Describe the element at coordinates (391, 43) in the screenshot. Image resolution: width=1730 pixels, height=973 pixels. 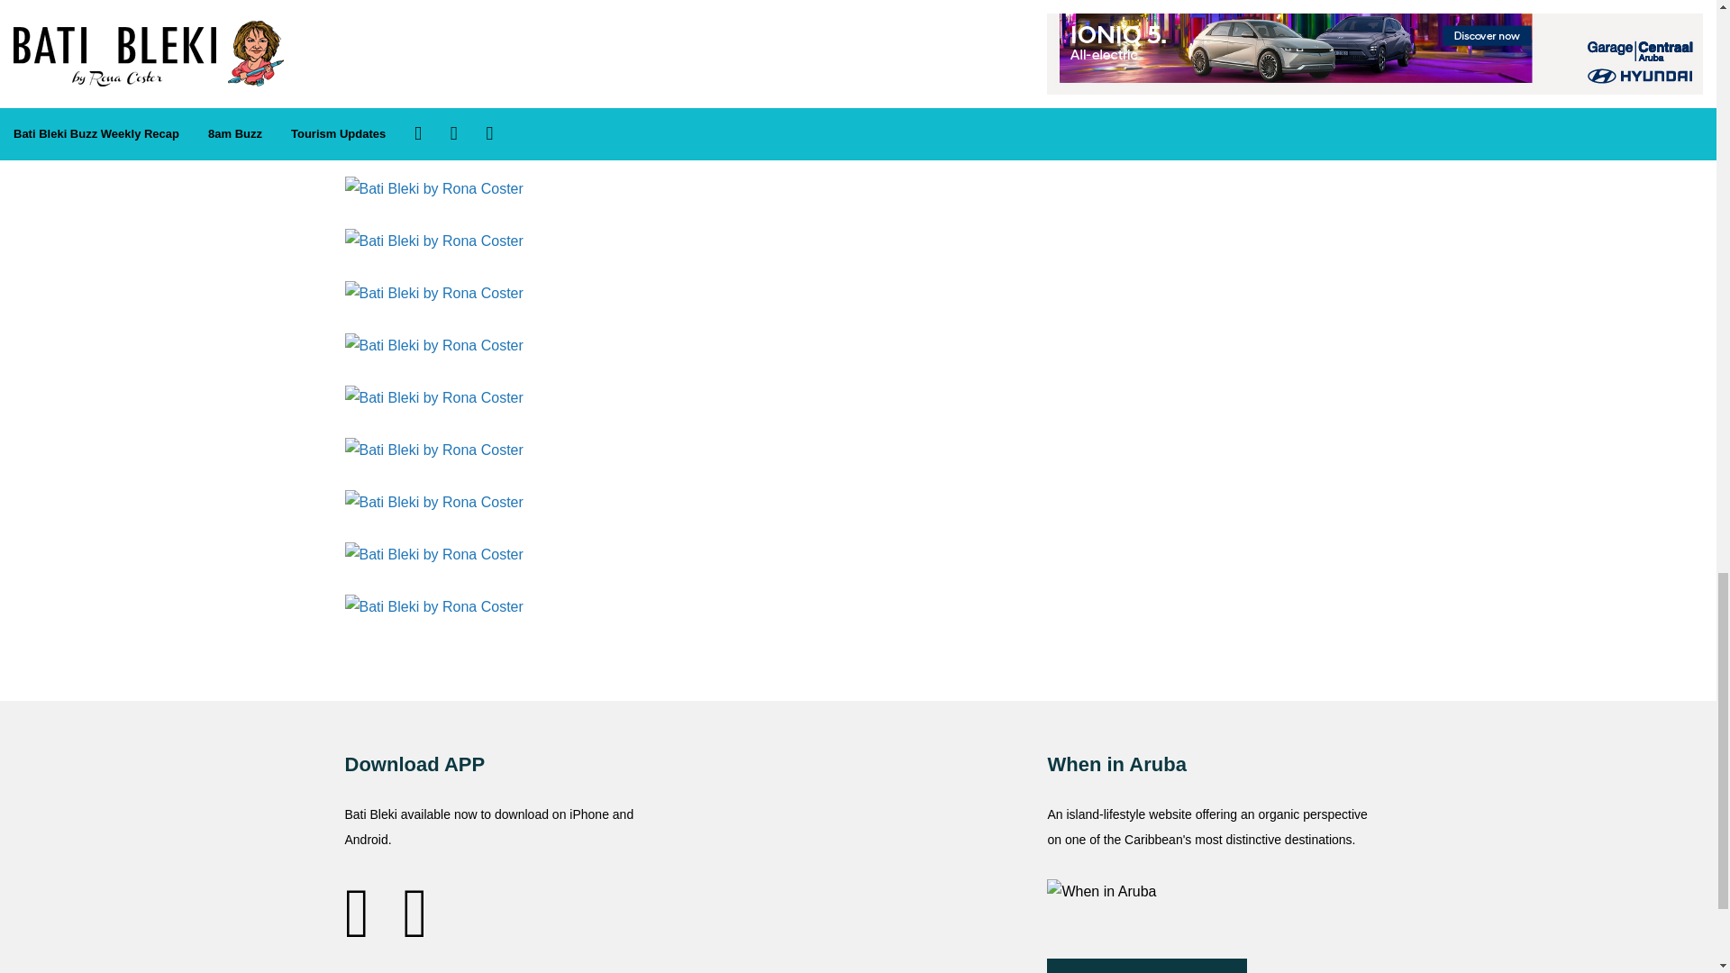
I see `Previous` at that location.